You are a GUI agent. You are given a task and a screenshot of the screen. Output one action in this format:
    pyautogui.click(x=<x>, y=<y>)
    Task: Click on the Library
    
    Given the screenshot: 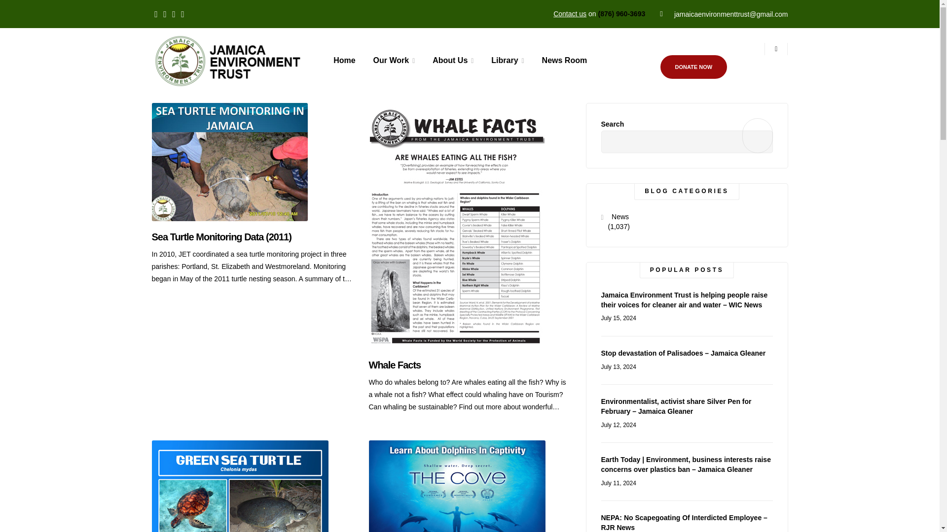 What is the action you would take?
    pyautogui.click(x=507, y=61)
    